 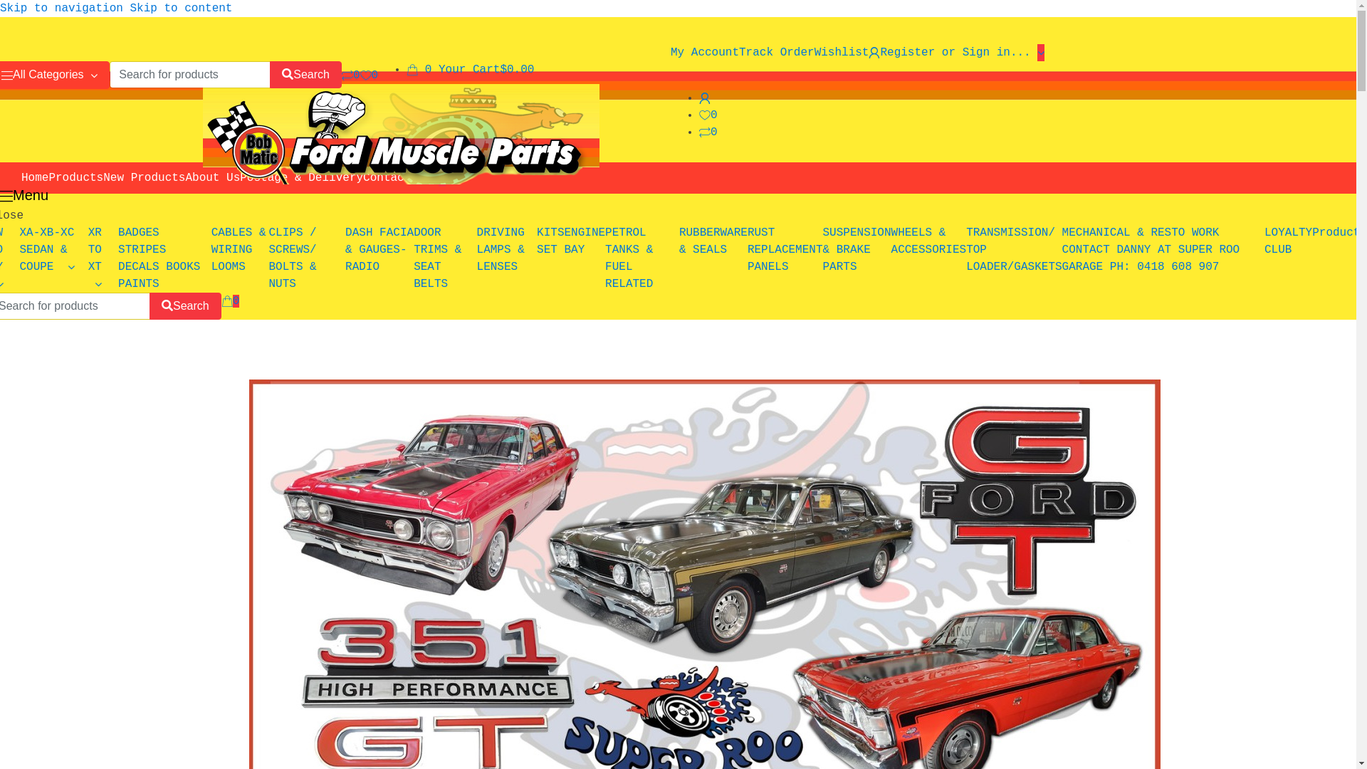 What do you see at coordinates (35, 178) in the screenshot?
I see `Home` at bounding box center [35, 178].